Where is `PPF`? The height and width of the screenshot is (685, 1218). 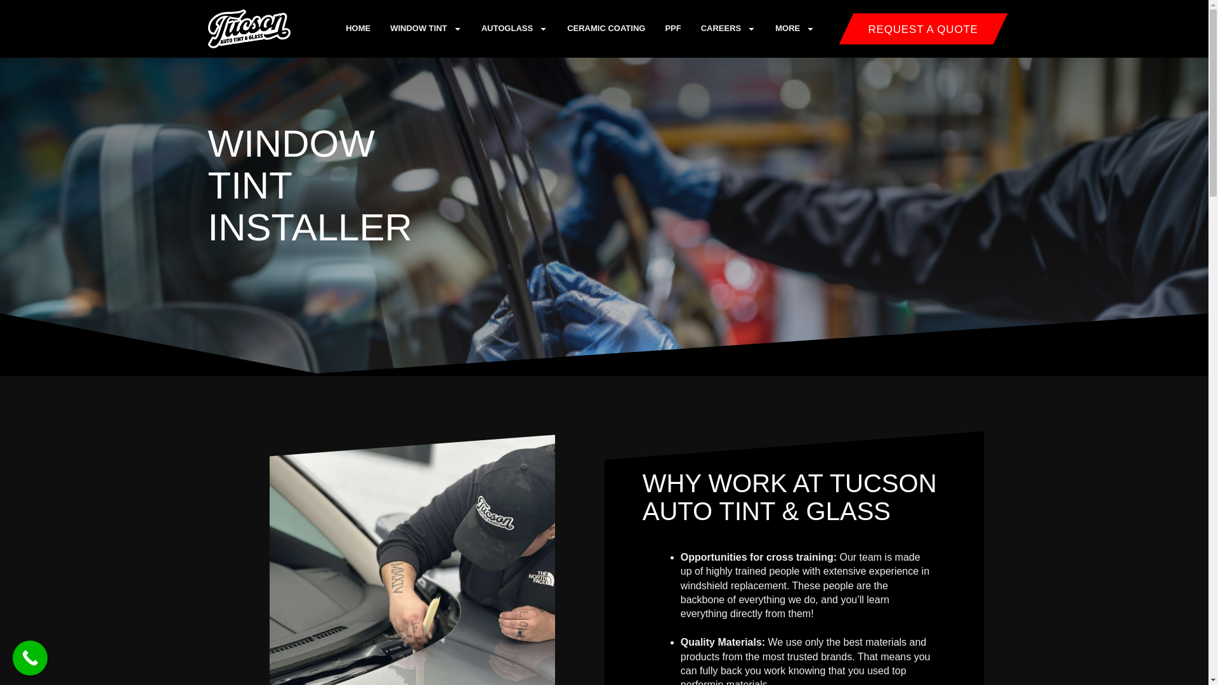
PPF is located at coordinates (672, 28).